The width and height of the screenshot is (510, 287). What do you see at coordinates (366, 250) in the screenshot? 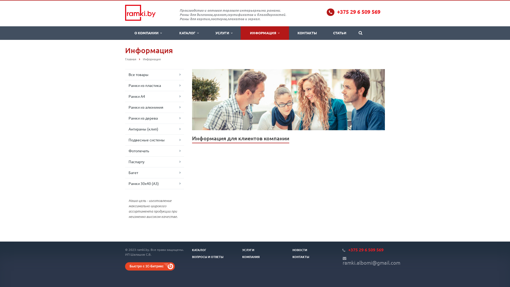
I see `+375 29 6 509 569` at bounding box center [366, 250].